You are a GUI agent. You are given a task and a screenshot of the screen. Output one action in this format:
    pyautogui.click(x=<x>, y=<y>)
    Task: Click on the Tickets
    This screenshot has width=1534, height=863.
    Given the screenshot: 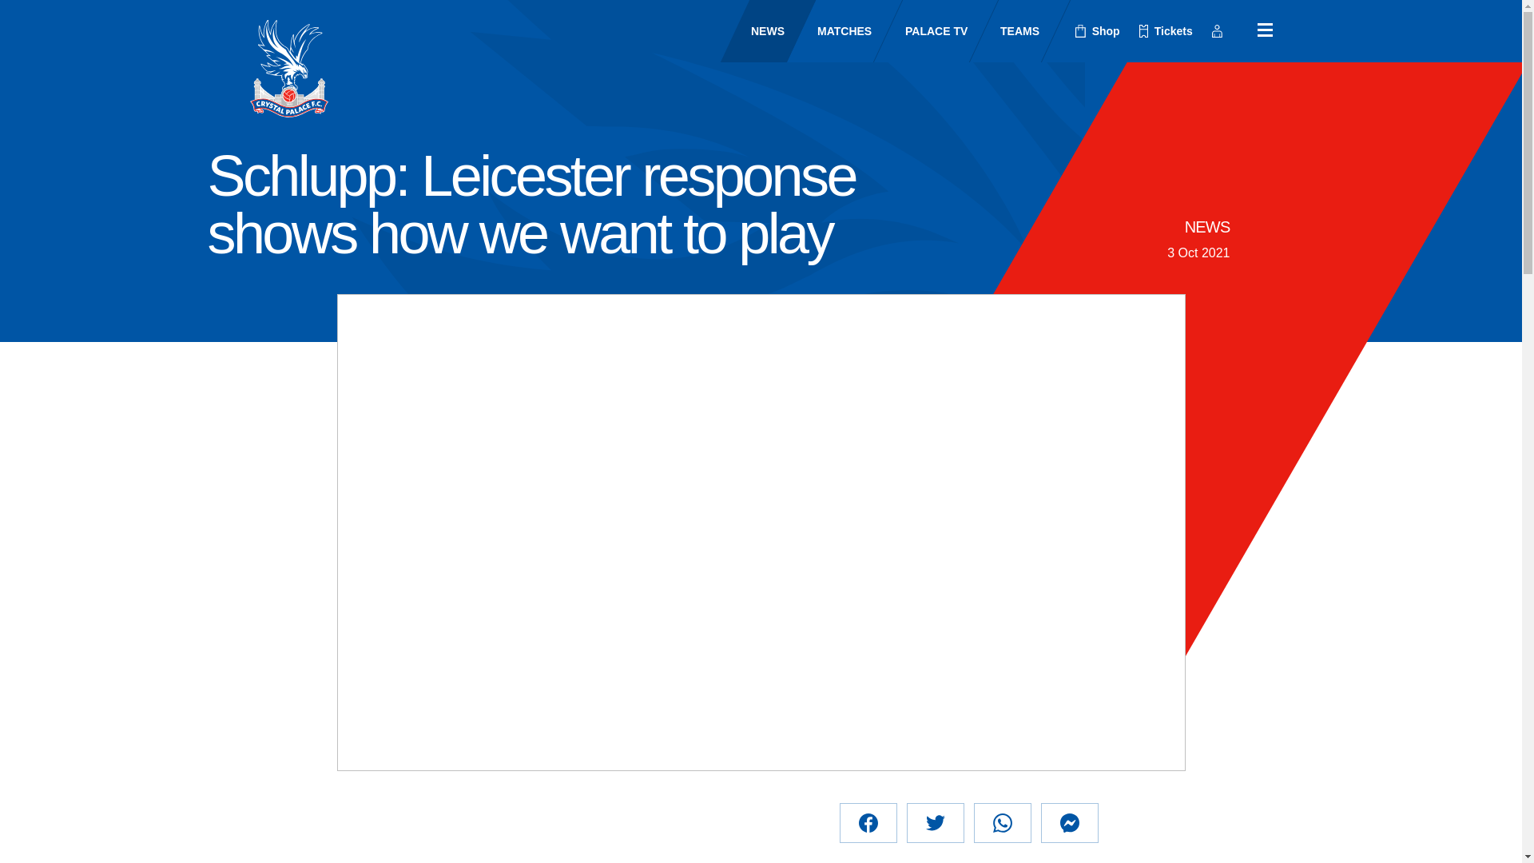 What is the action you would take?
    pyautogui.click(x=1166, y=31)
    